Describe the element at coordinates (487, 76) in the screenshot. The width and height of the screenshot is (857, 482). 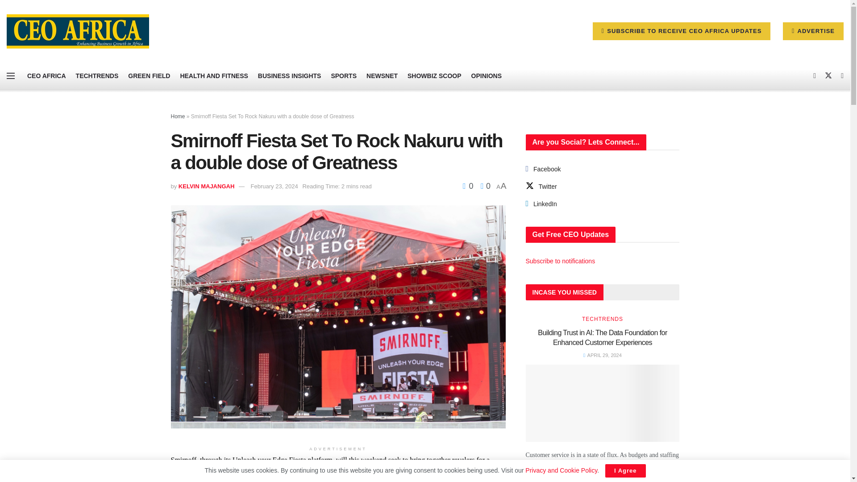
I see `OPINIONS` at that location.